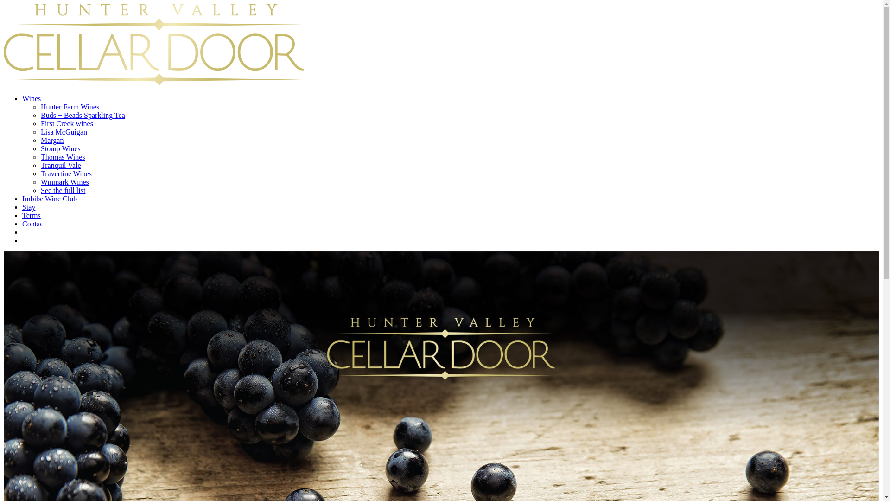 Image resolution: width=890 pixels, height=501 pixels. I want to click on Travertine Wines, so click(66, 173).